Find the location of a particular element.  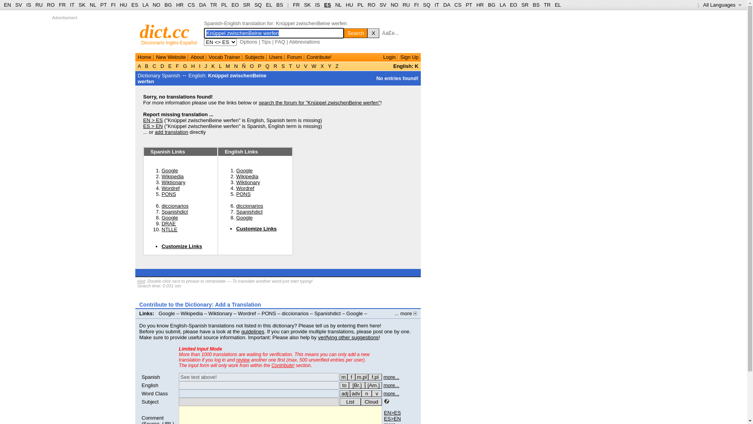

more... is located at coordinates (391, 377).